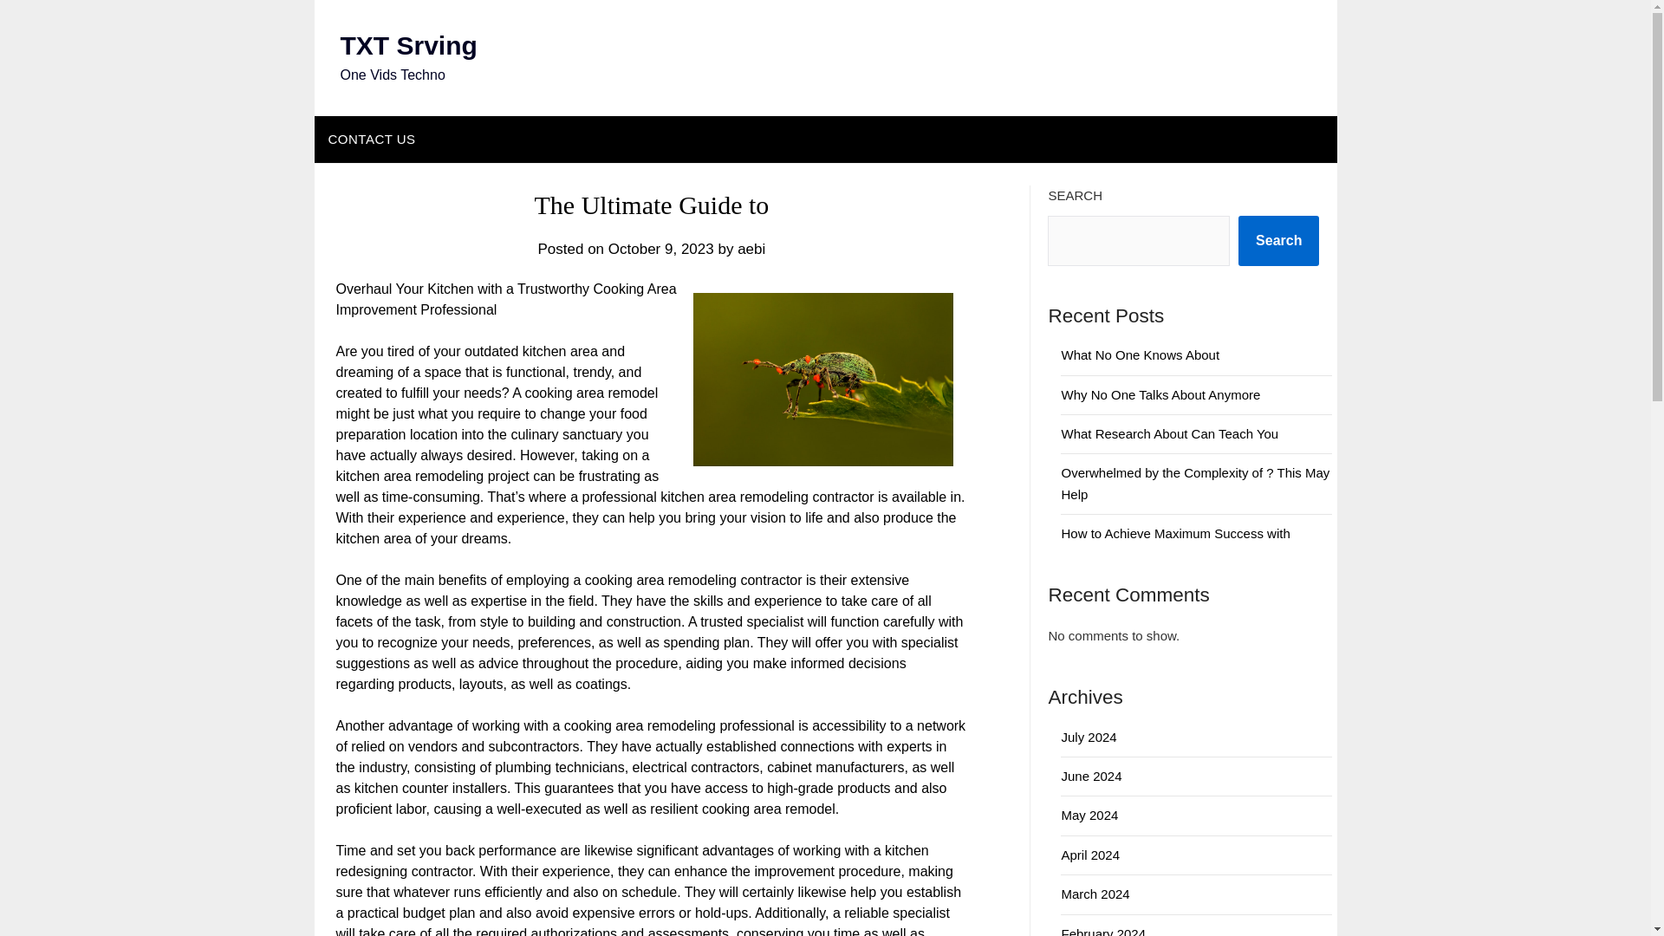 This screenshot has height=936, width=1664. I want to click on Why No One Talks About Anymore, so click(1160, 395).